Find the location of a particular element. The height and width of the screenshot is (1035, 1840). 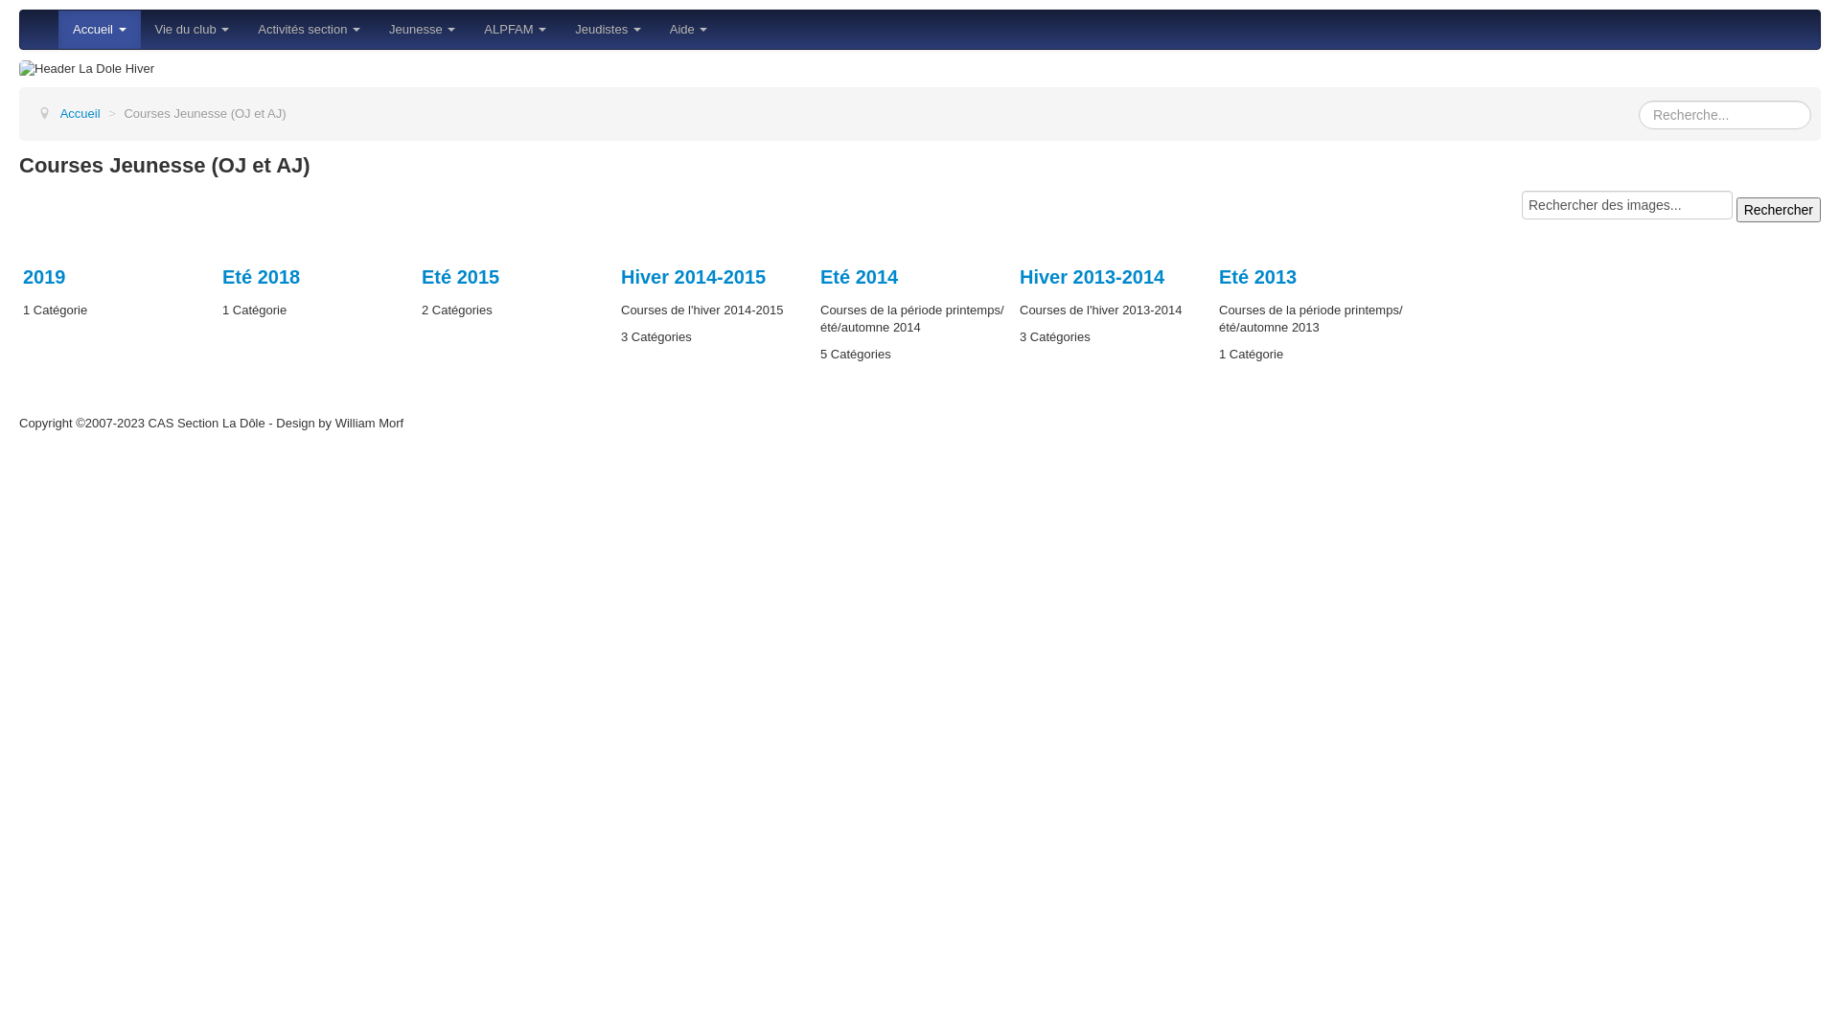

Hiver 2013-2014 is located at coordinates (1092, 277).